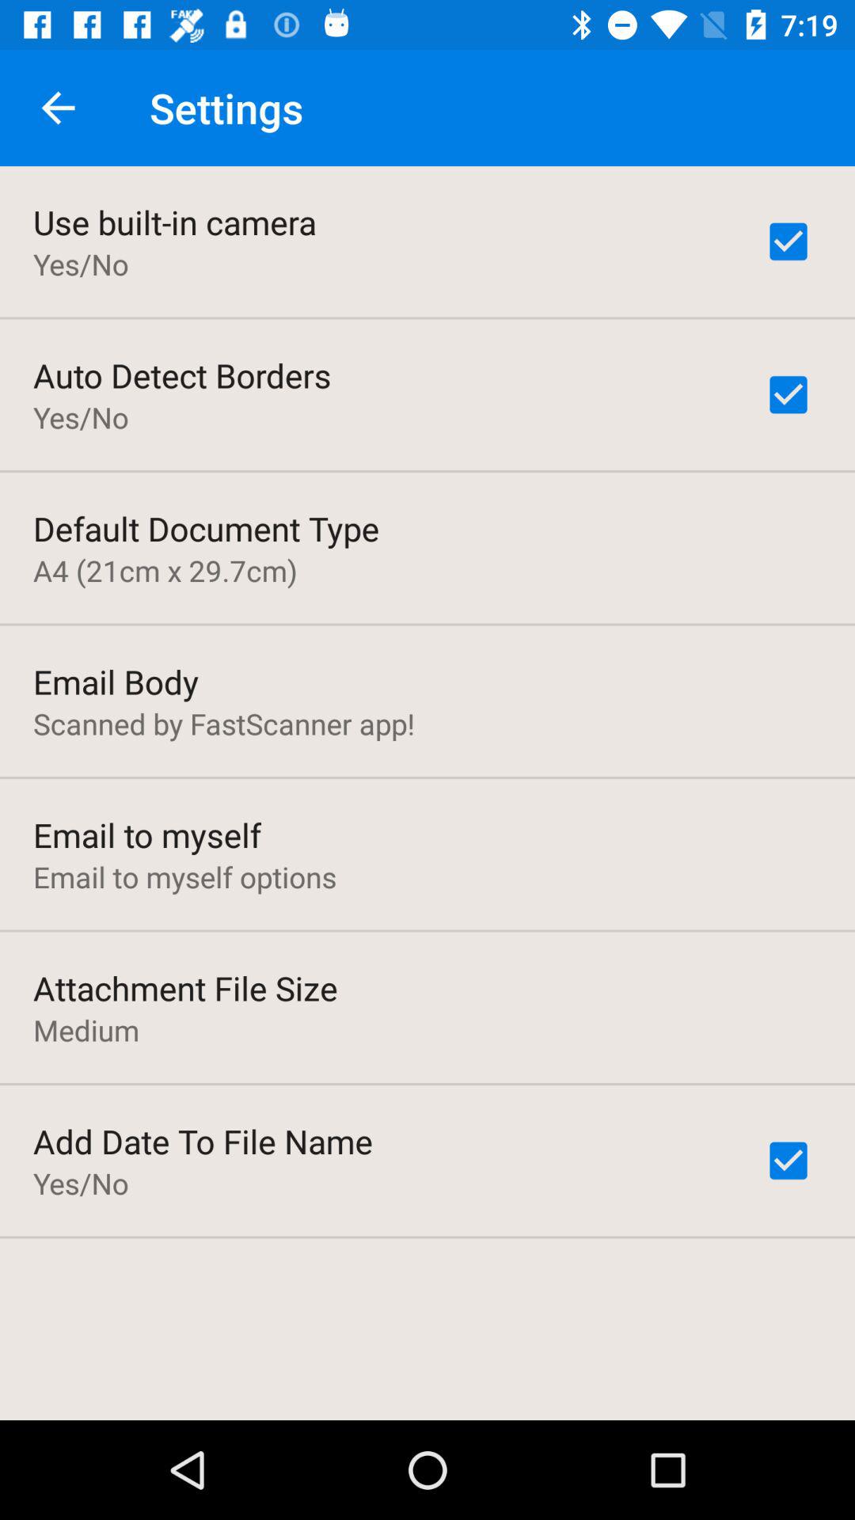  What do you see at coordinates (165, 570) in the screenshot?
I see `press the item below default document type item` at bounding box center [165, 570].